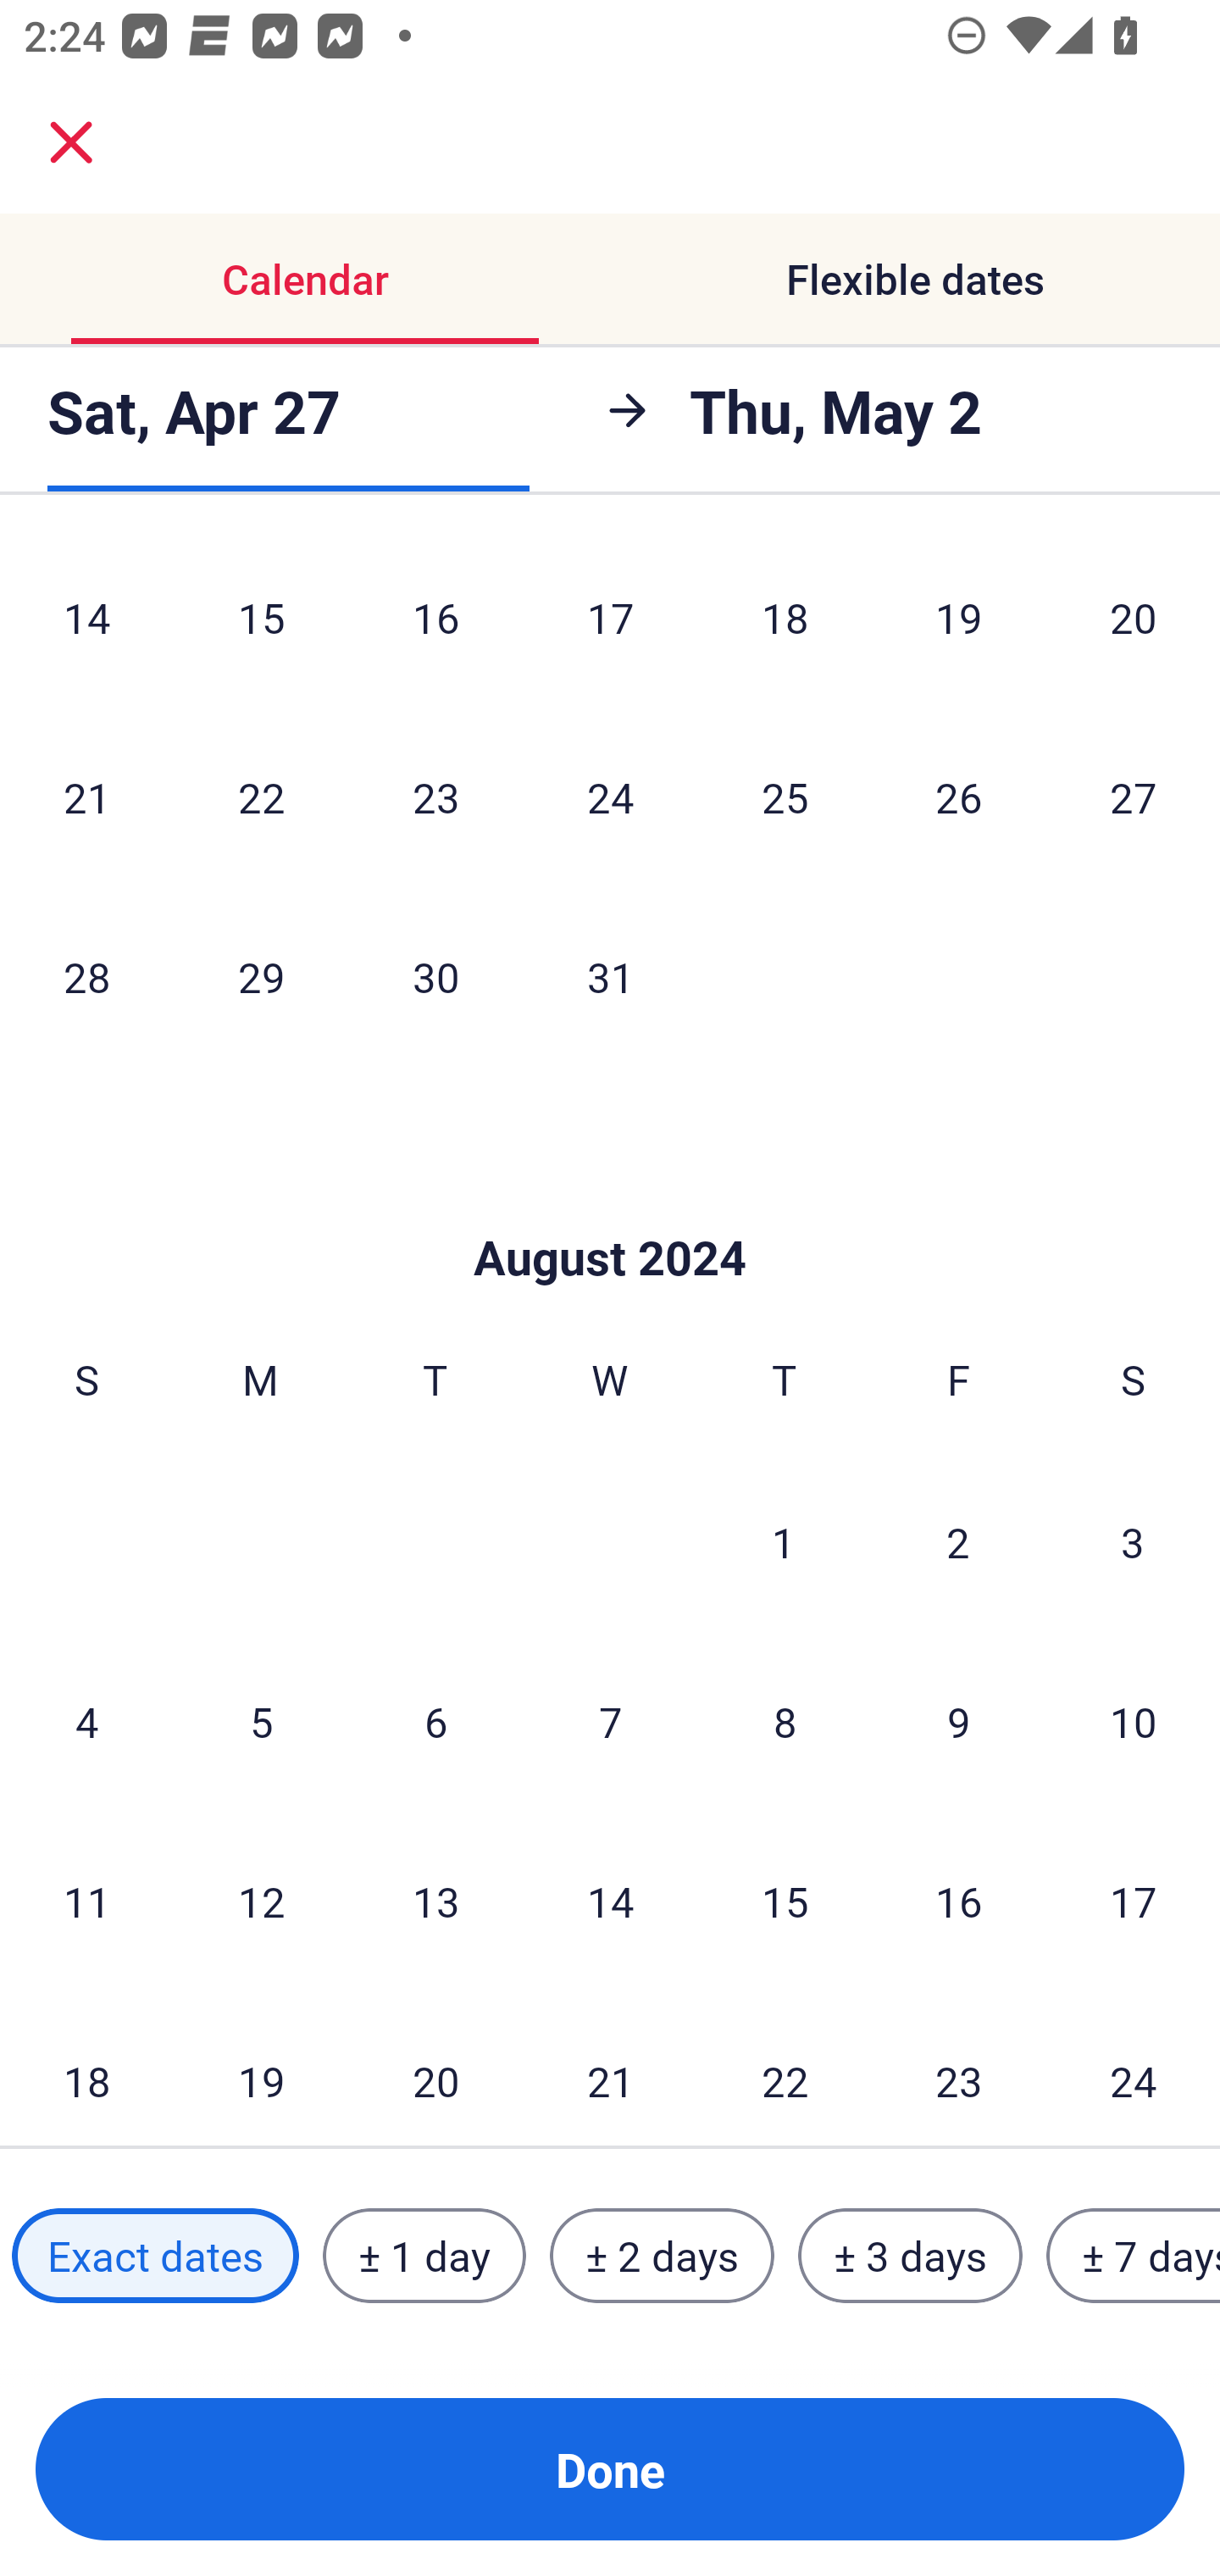 The height and width of the screenshot is (2576, 1220). Describe the element at coordinates (785, 1722) in the screenshot. I see `8 Thursday, August 8, 2024` at that location.